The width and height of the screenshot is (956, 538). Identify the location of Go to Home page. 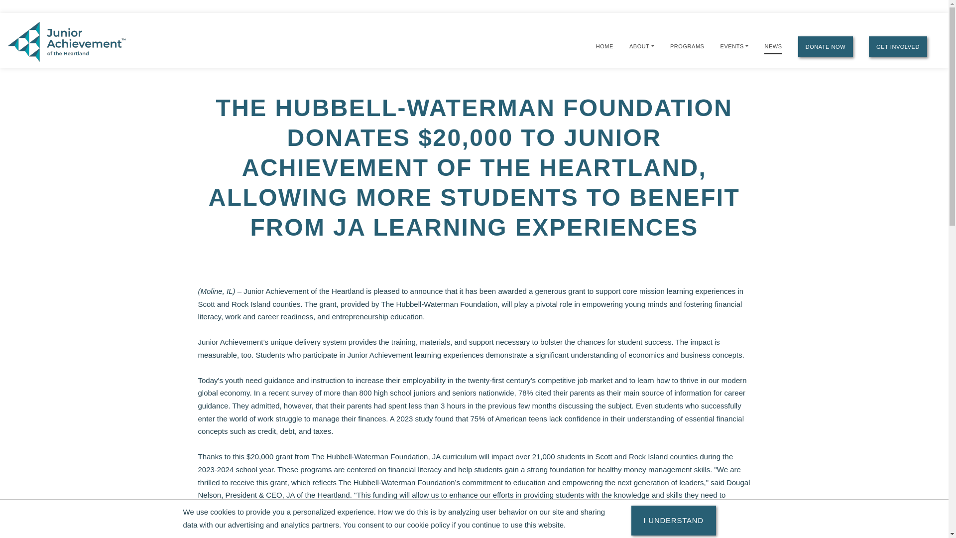
(604, 46).